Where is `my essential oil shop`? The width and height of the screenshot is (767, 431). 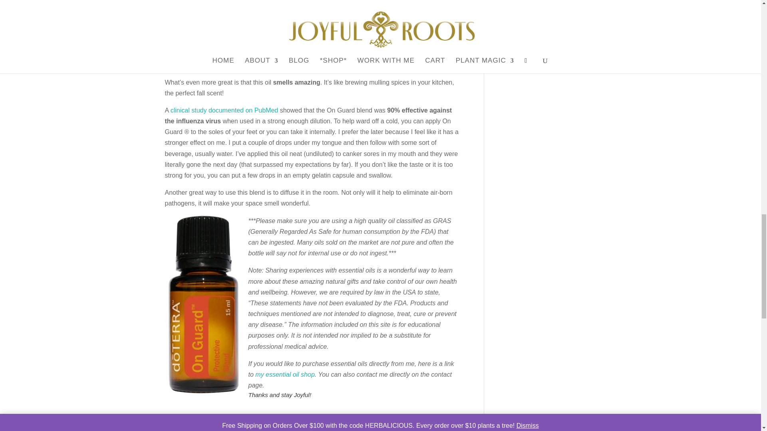 my essential oil shop is located at coordinates (285, 374).